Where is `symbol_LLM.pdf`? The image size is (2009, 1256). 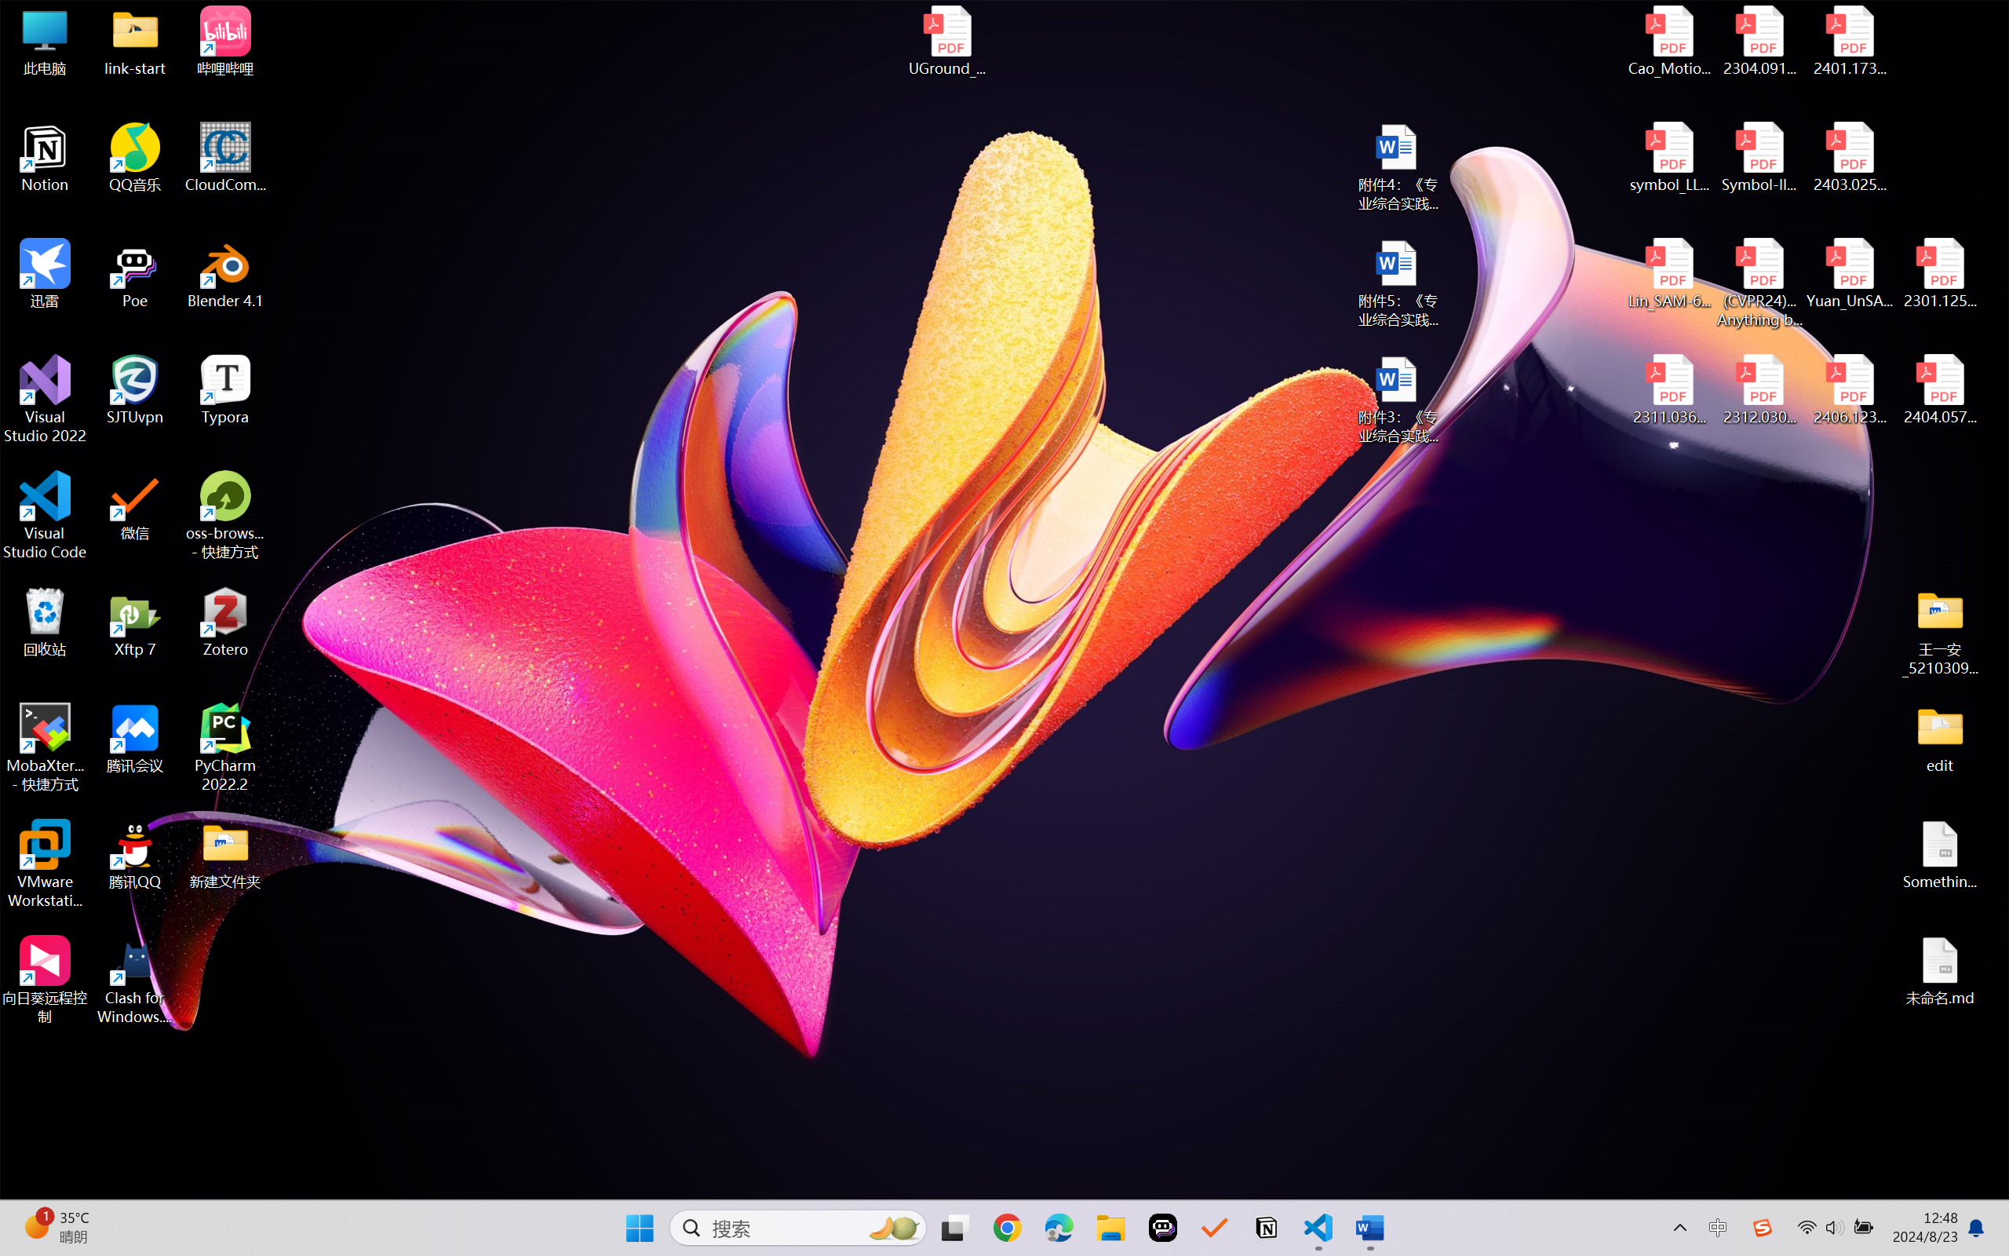 symbol_LLM.pdf is located at coordinates (1670, 158).